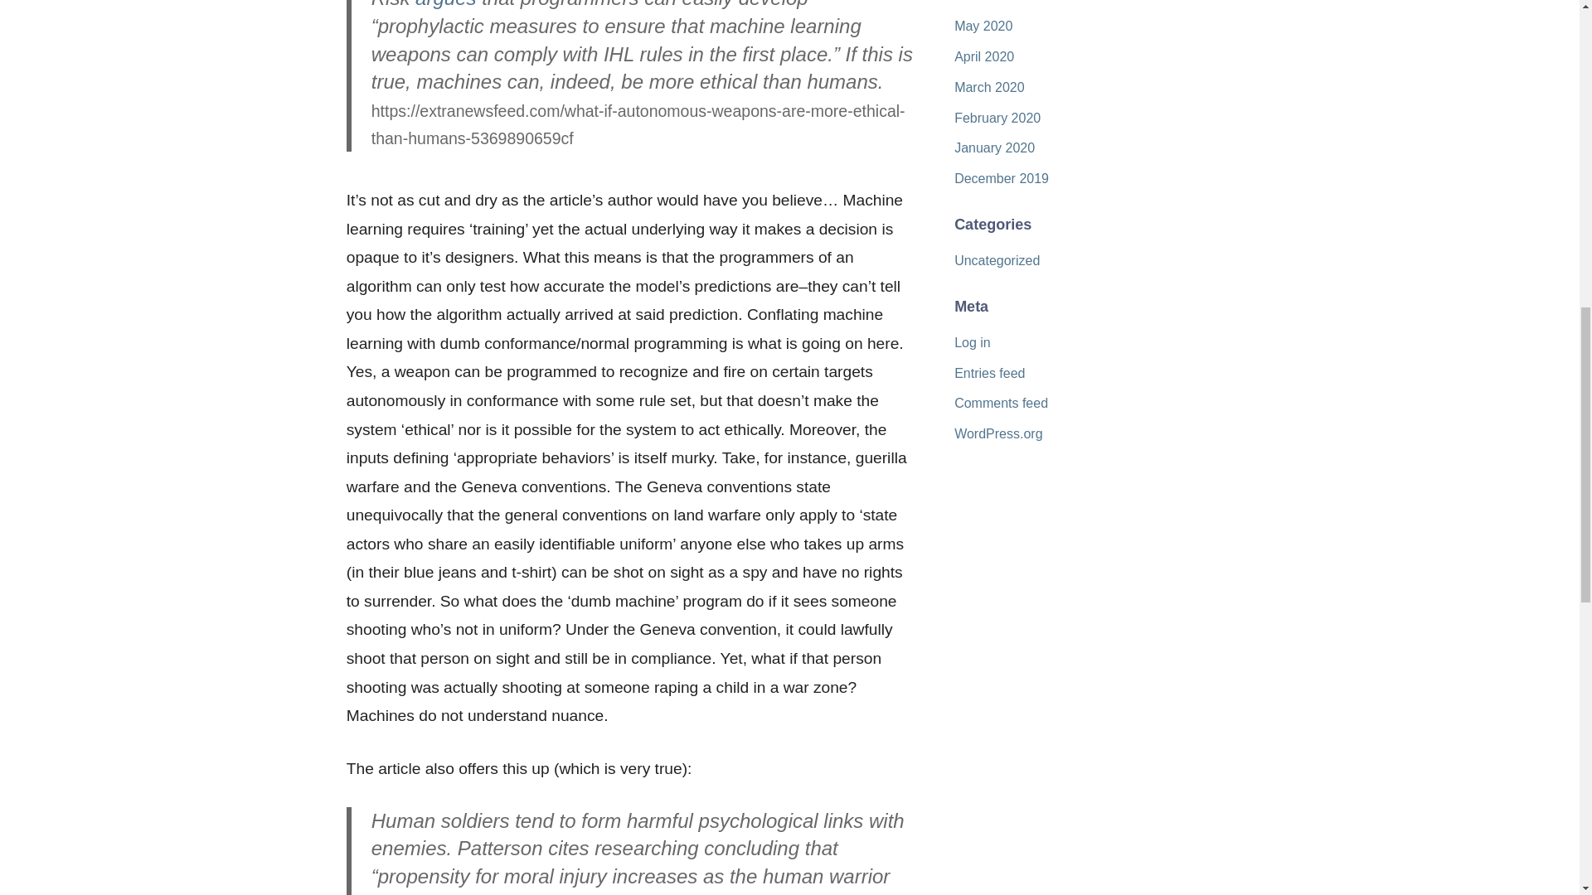 The width and height of the screenshot is (1592, 895). I want to click on February 2020, so click(997, 118).